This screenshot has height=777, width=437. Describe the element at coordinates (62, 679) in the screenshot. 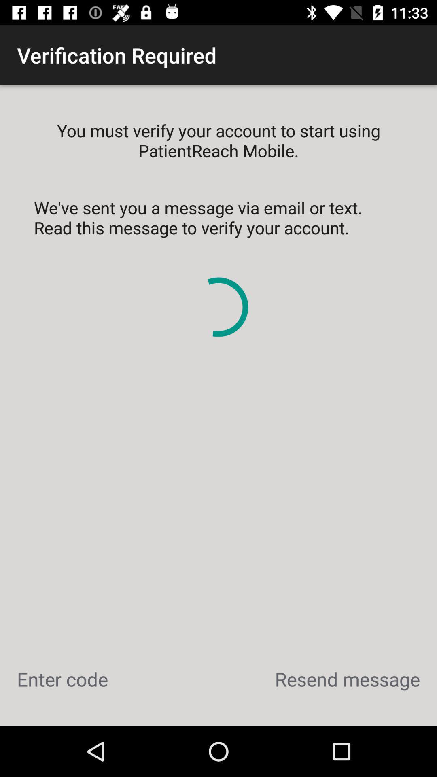

I see `press the icon next to resend message item` at that location.